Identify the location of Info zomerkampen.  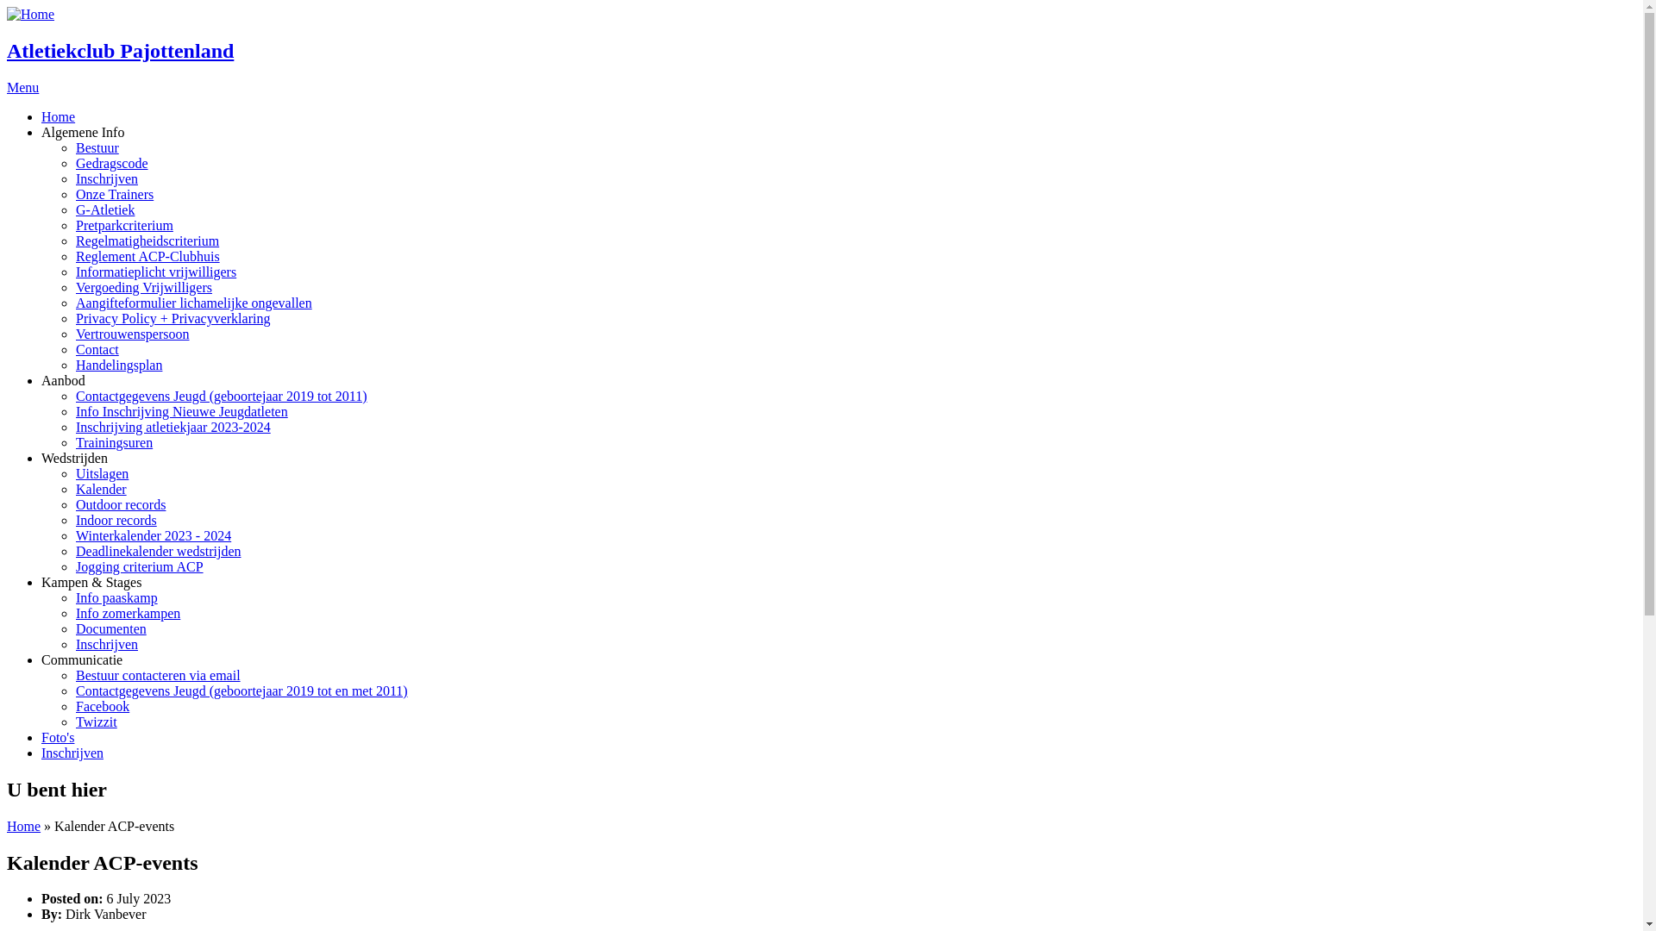
(128, 614).